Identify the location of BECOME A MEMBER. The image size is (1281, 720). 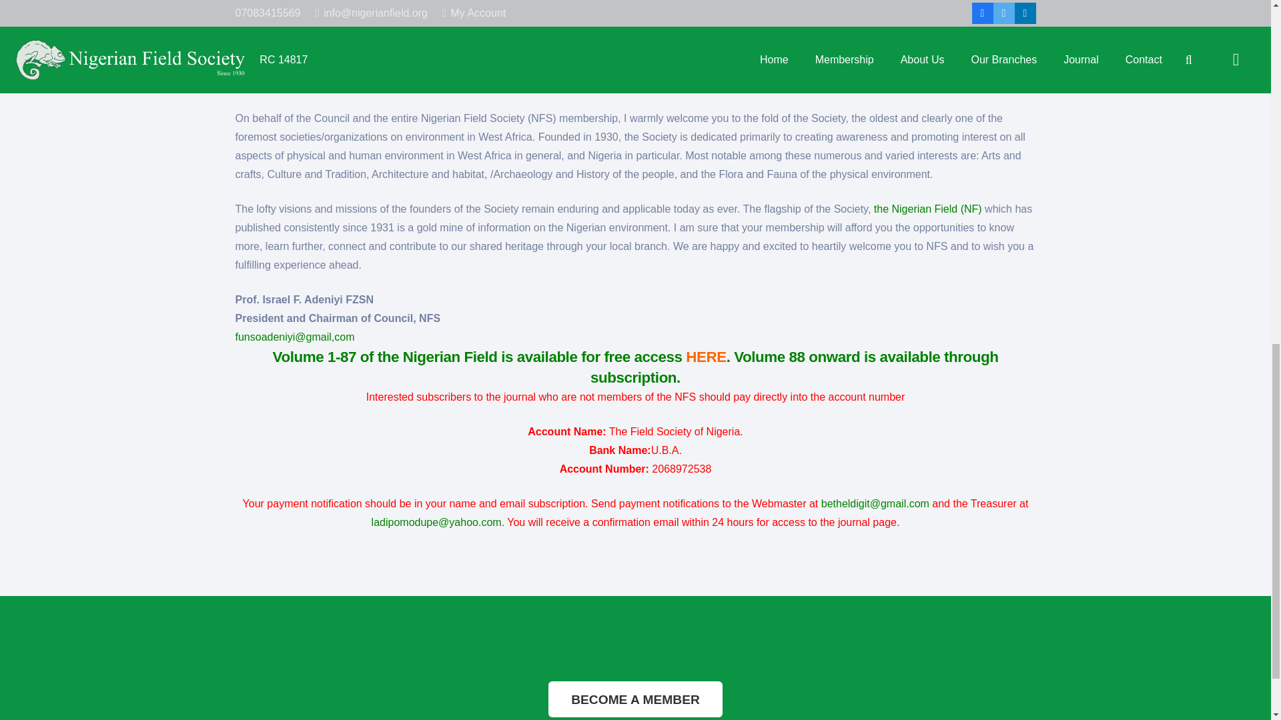
(635, 699).